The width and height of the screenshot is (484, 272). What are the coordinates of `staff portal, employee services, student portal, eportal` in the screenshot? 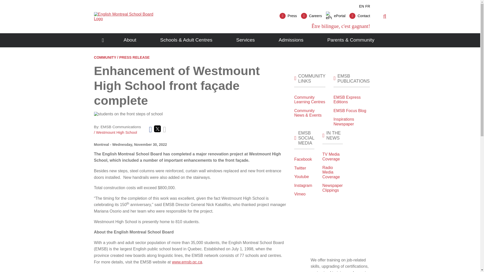 It's located at (336, 16).